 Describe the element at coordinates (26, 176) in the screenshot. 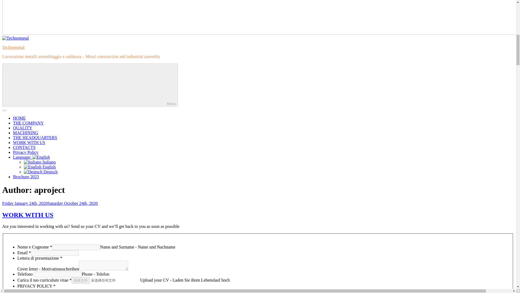

I see `Brochure 2023` at that location.